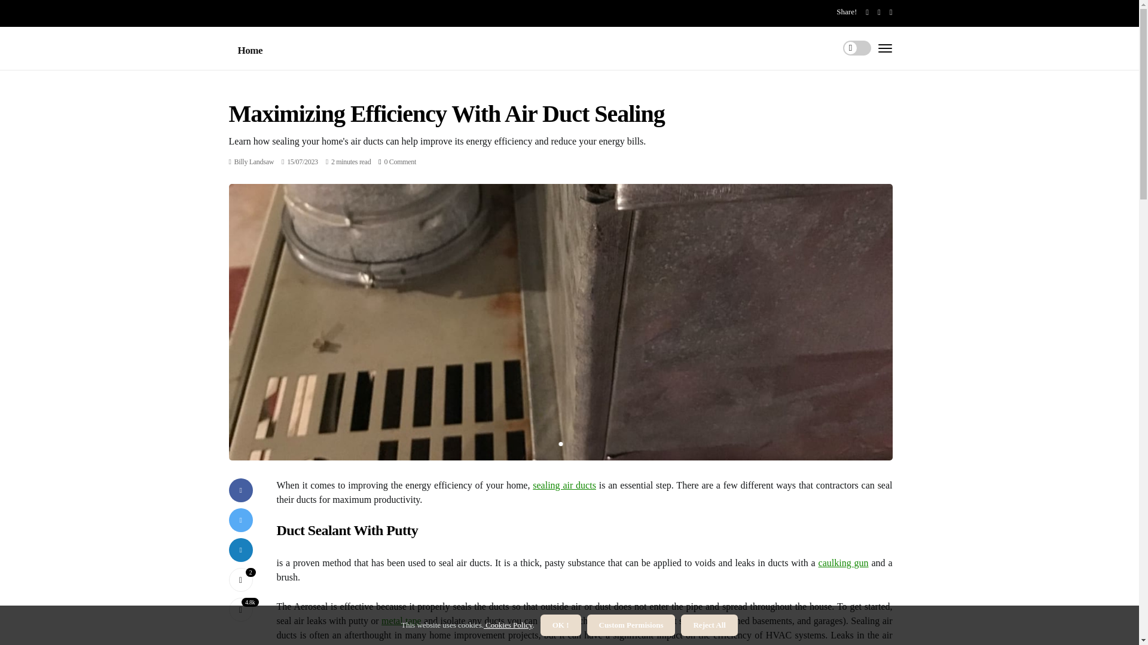  Describe the element at coordinates (240, 580) in the screenshot. I see `Like` at that location.